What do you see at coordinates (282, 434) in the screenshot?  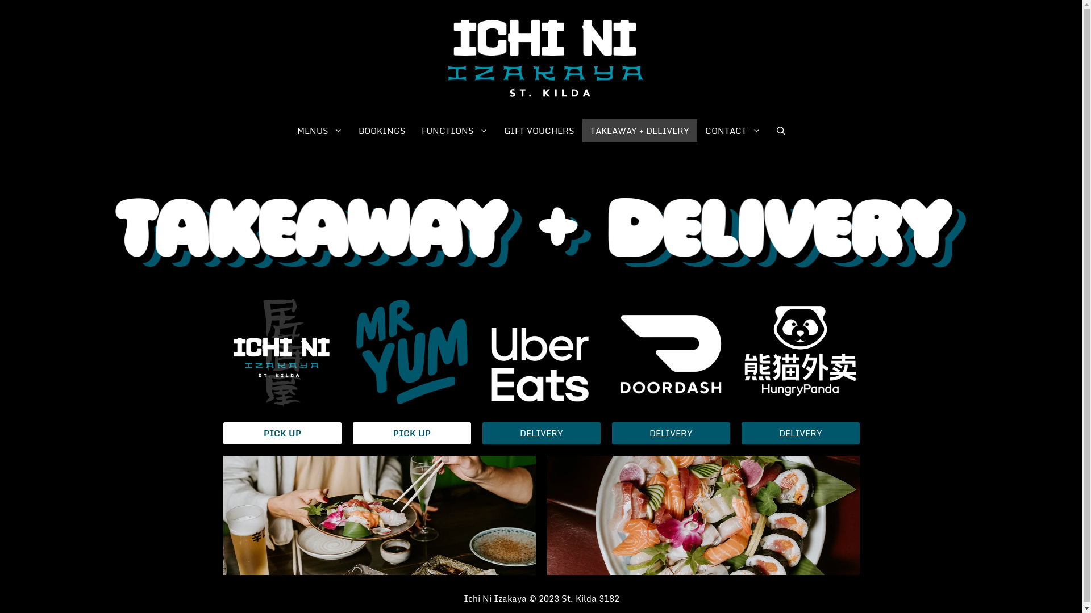 I see `PICK UP` at bounding box center [282, 434].